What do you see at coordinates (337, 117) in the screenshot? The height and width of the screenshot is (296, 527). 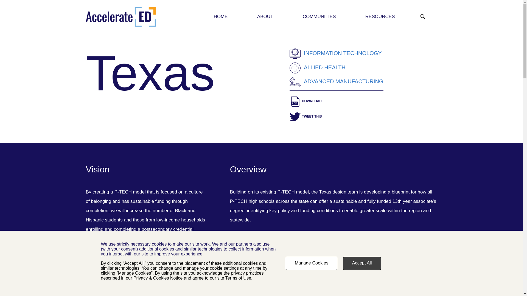 I see `TWEET THIS` at bounding box center [337, 117].